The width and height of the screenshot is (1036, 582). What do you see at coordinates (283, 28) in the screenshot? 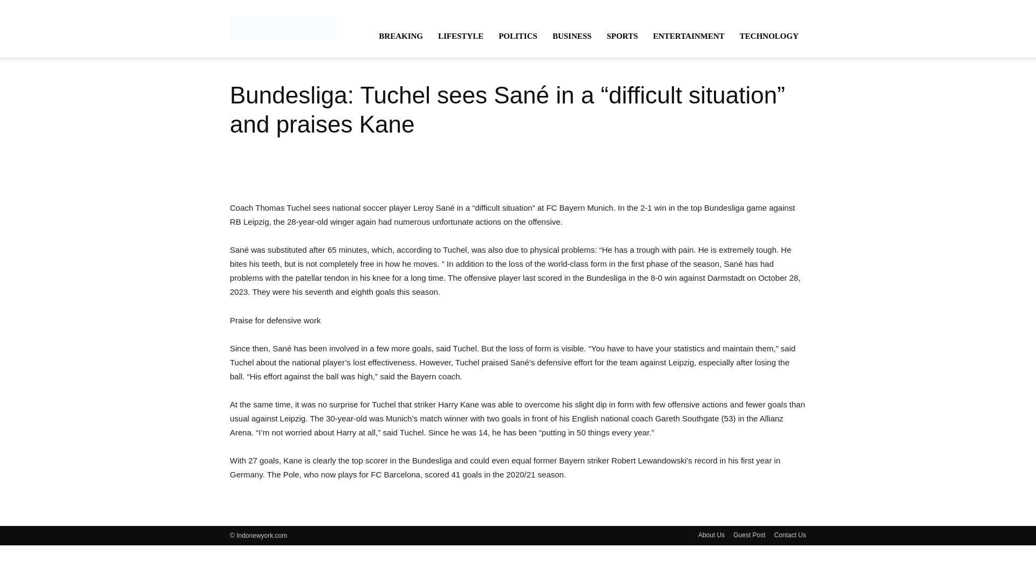
I see `Indo Newyork` at bounding box center [283, 28].